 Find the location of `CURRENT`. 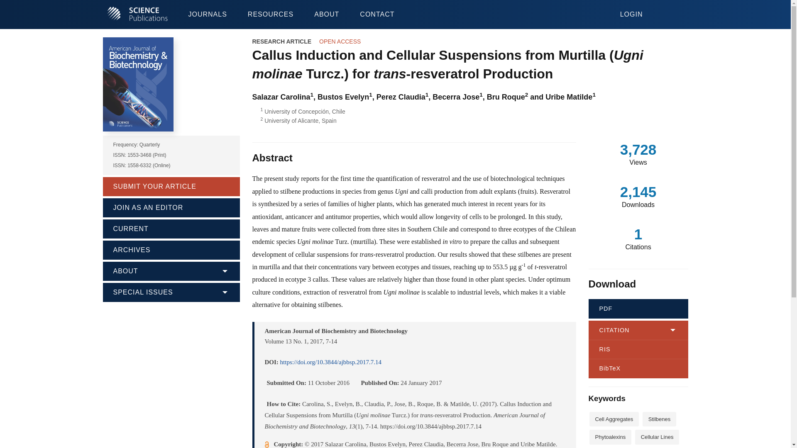

CURRENT is located at coordinates (171, 227).